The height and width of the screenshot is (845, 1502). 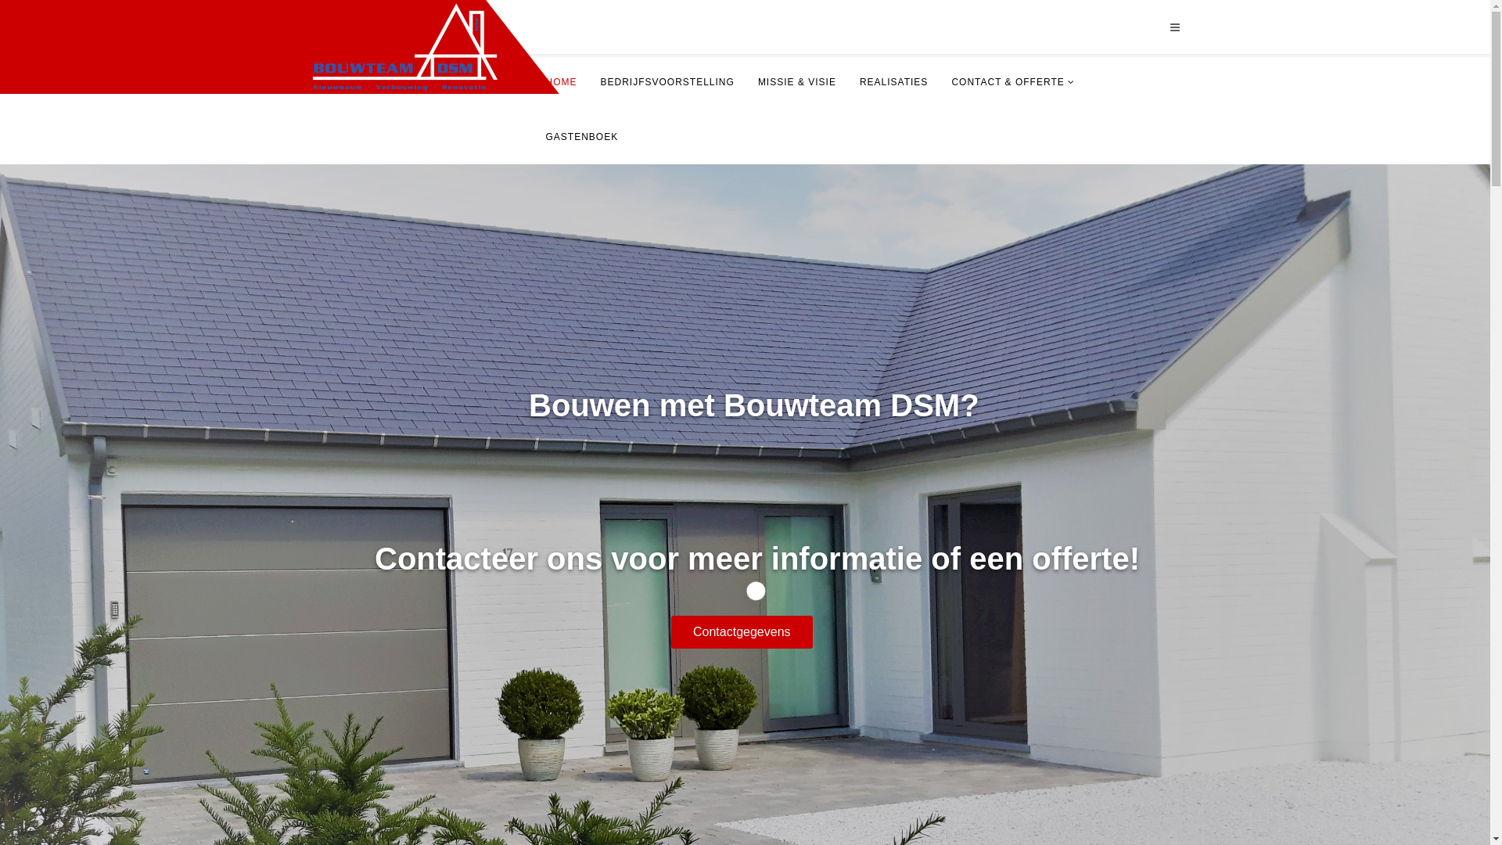 What do you see at coordinates (893, 82) in the screenshot?
I see `REALISATIES` at bounding box center [893, 82].